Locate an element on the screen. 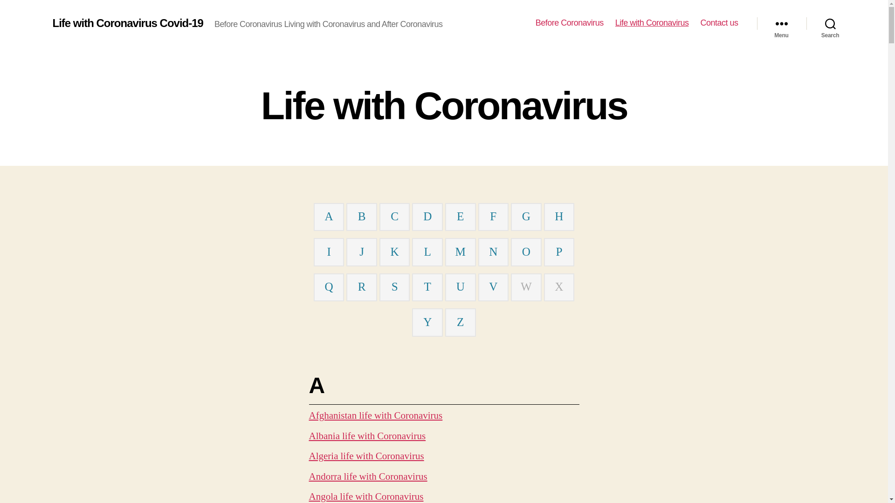 The image size is (895, 503). Afghanistan life with Coronavirus is located at coordinates (376, 415).